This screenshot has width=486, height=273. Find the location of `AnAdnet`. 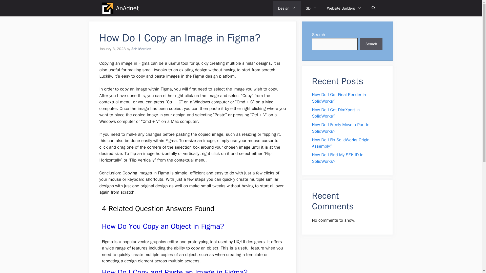

AnAdnet is located at coordinates (127, 8).